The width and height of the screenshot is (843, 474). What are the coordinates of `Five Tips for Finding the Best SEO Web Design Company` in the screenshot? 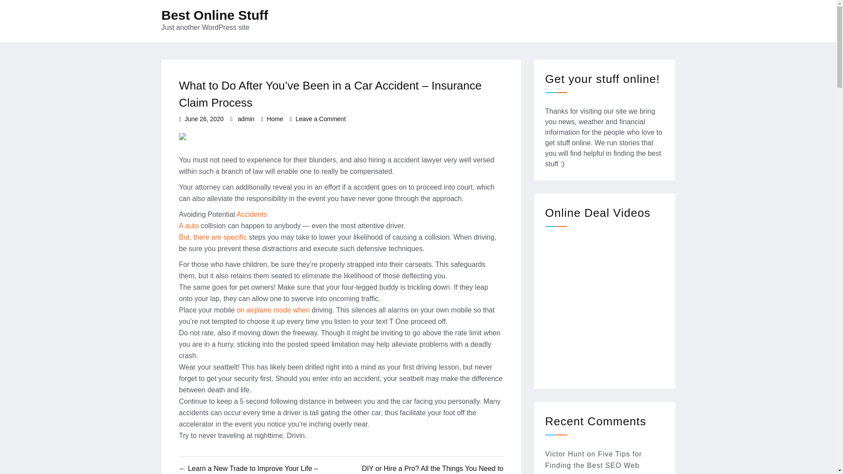 It's located at (223, 219).